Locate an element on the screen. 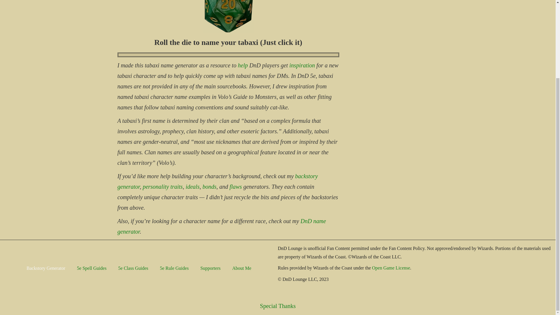 This screenshot has width=560, height=315. backstory generator is located at coordinates (217, 181).